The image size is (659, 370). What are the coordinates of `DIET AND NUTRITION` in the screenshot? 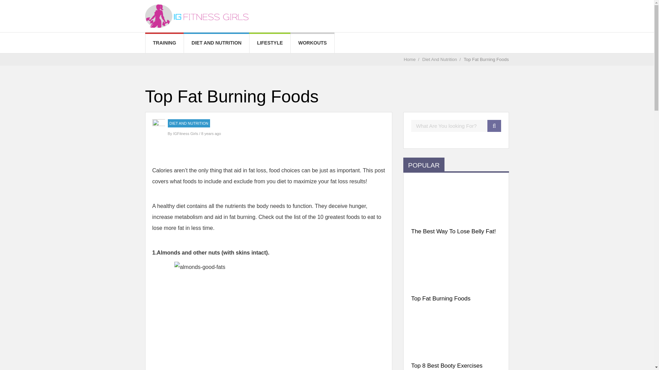 It's located at (189, 123).